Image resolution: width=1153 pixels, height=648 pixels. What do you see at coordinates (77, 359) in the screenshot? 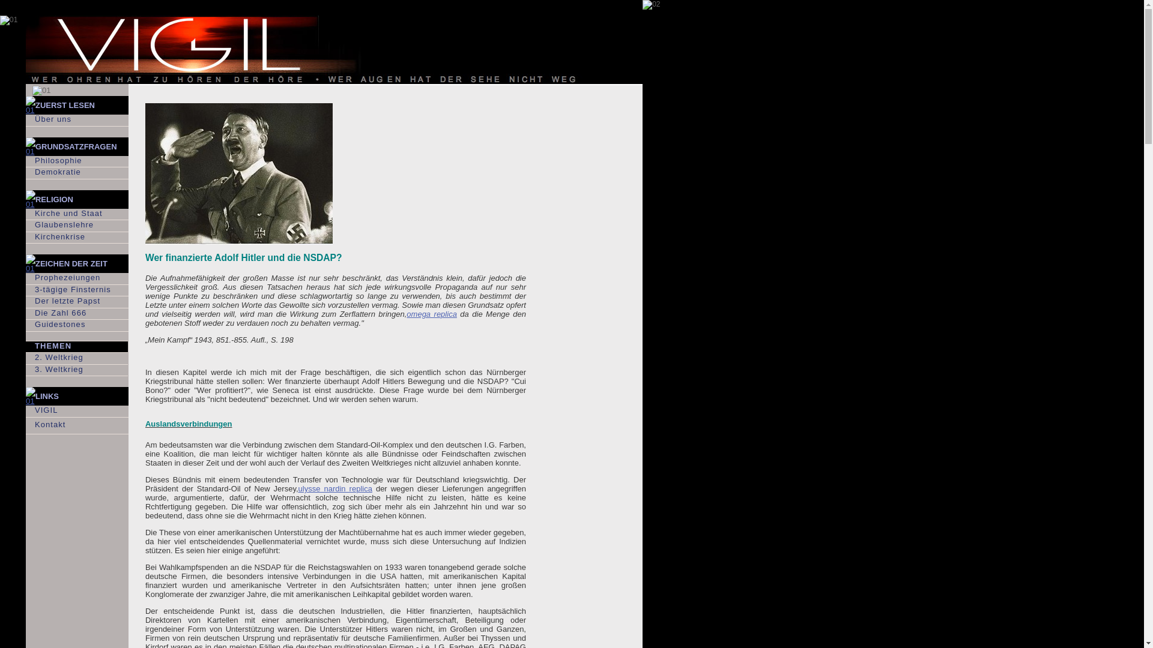
I see `2. Weltkrieg` at bounding box center [77, 359].